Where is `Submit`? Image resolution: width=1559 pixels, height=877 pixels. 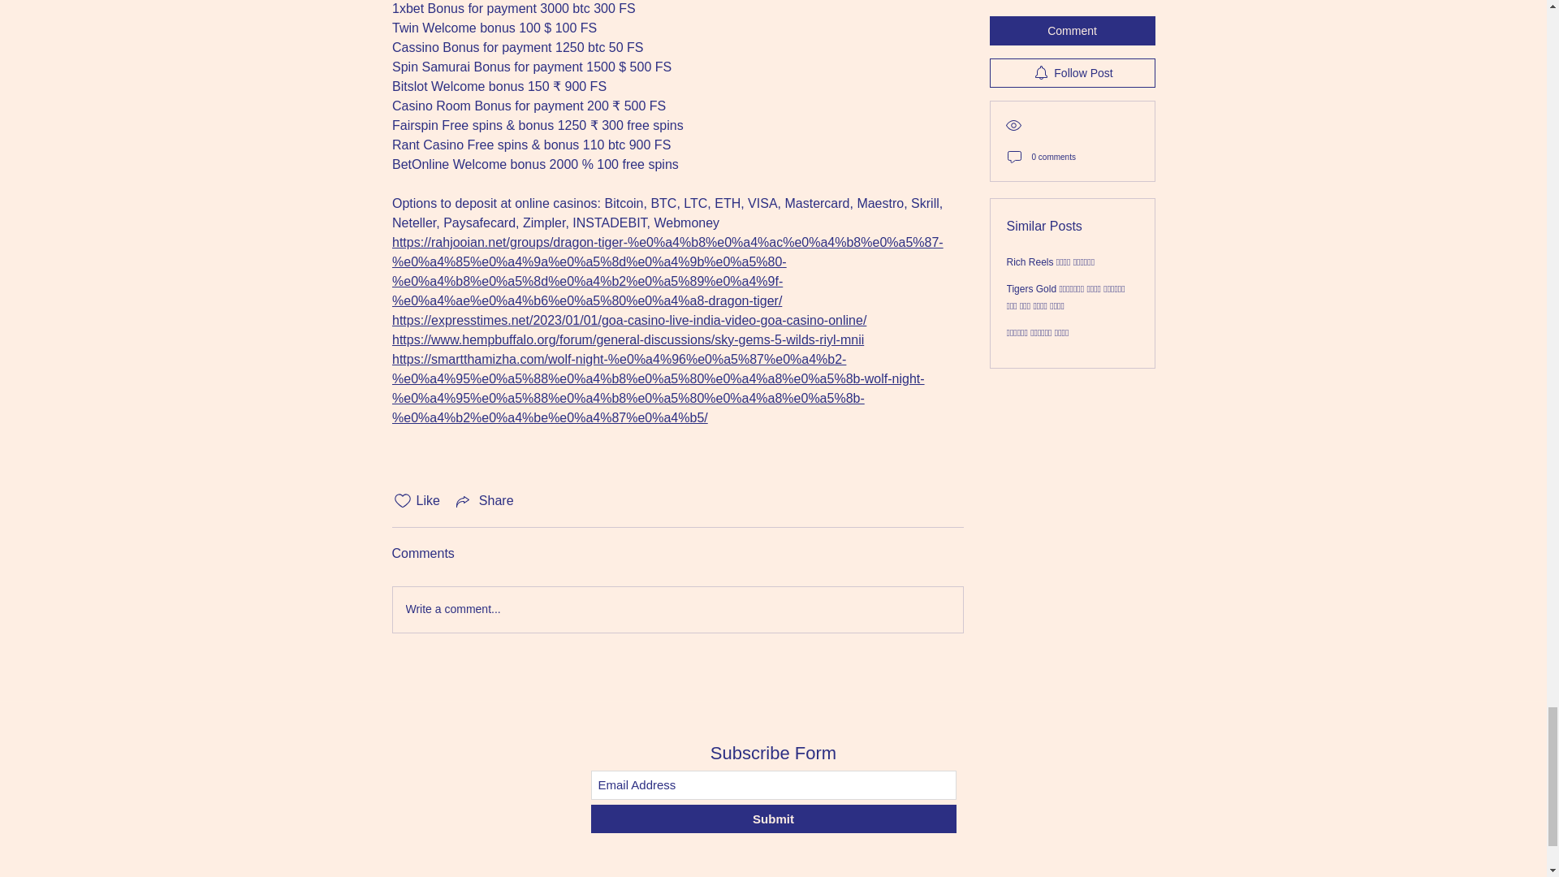 Submit is located at coordinates (773, 819).